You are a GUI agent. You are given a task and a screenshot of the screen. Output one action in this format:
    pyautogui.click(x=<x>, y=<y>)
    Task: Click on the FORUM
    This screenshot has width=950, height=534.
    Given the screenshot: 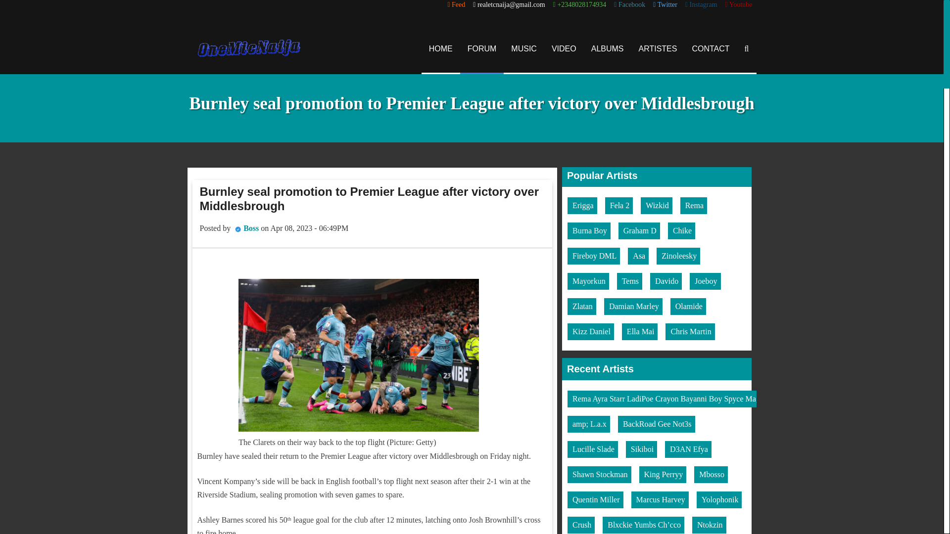 What is the action you would take?
    pyautogui.click(x=482, y=48)
    